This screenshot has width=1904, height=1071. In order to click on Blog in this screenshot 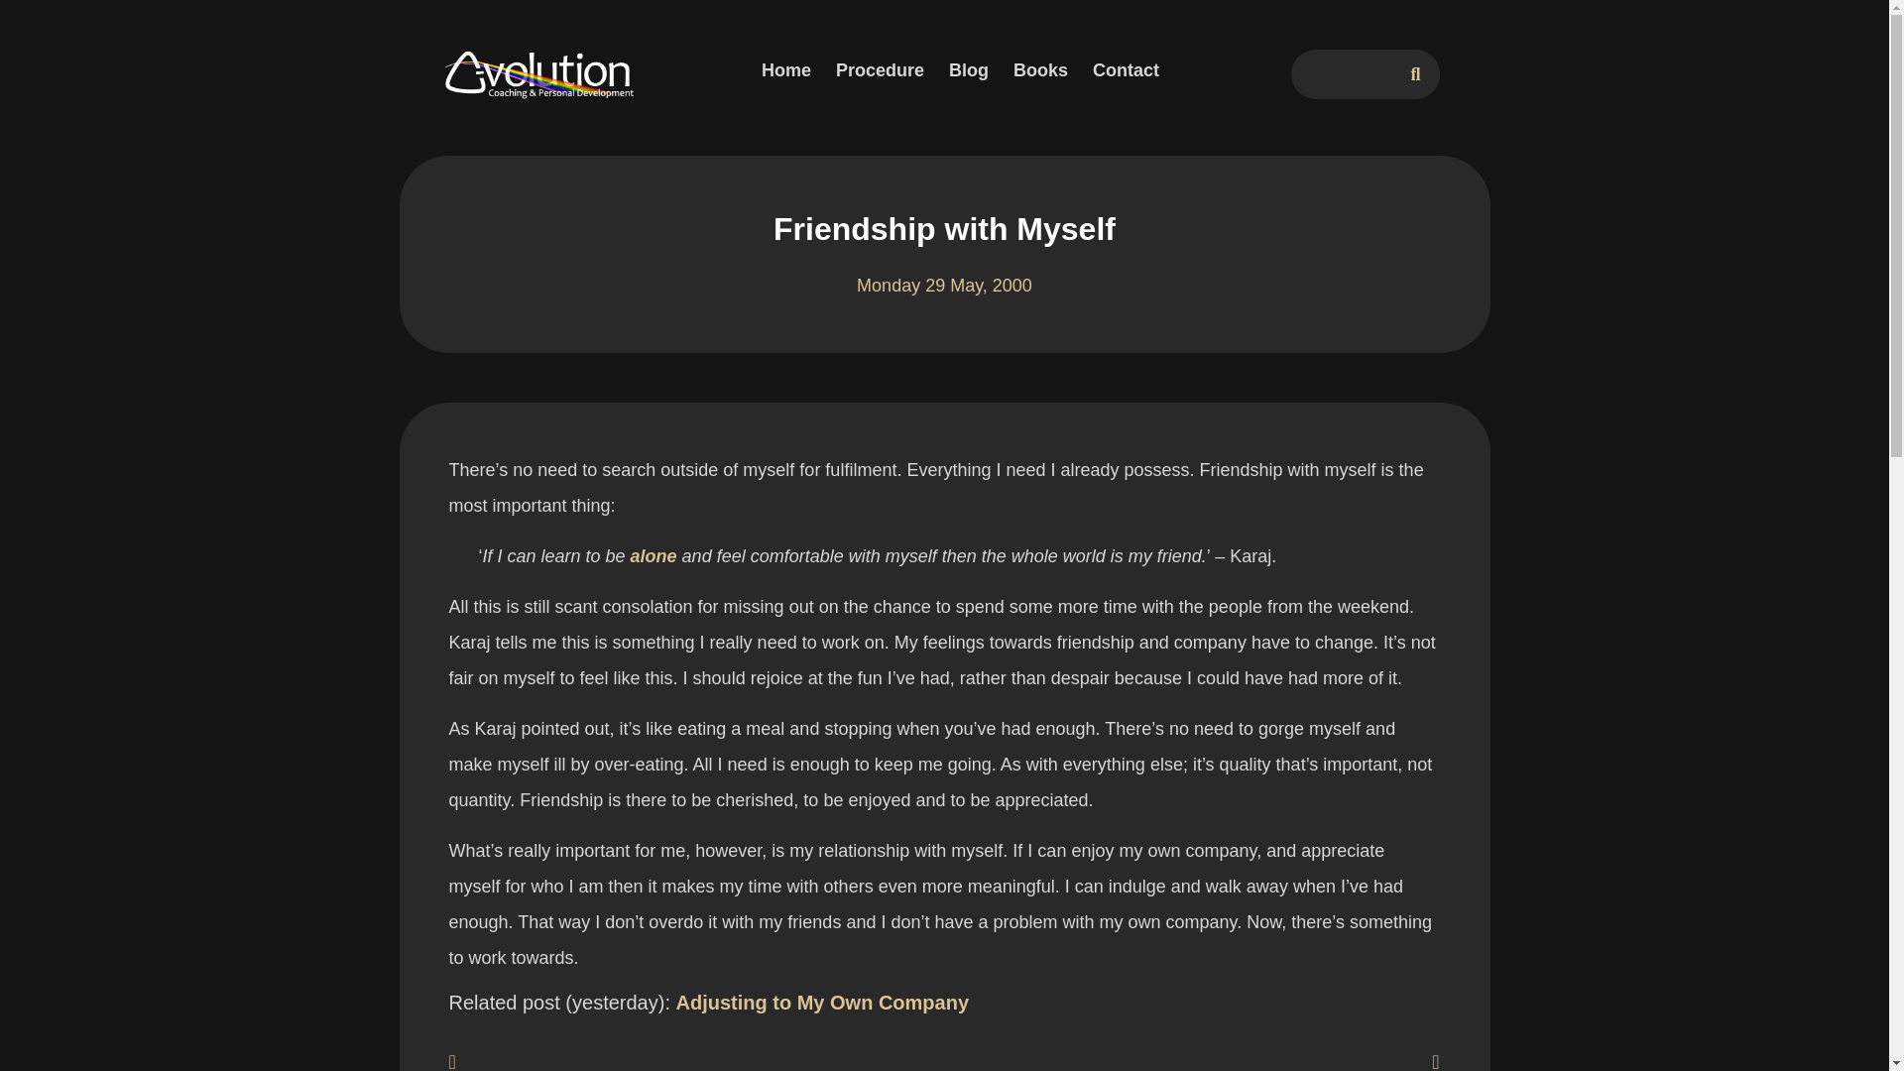, I will do `click(968, 69)`.